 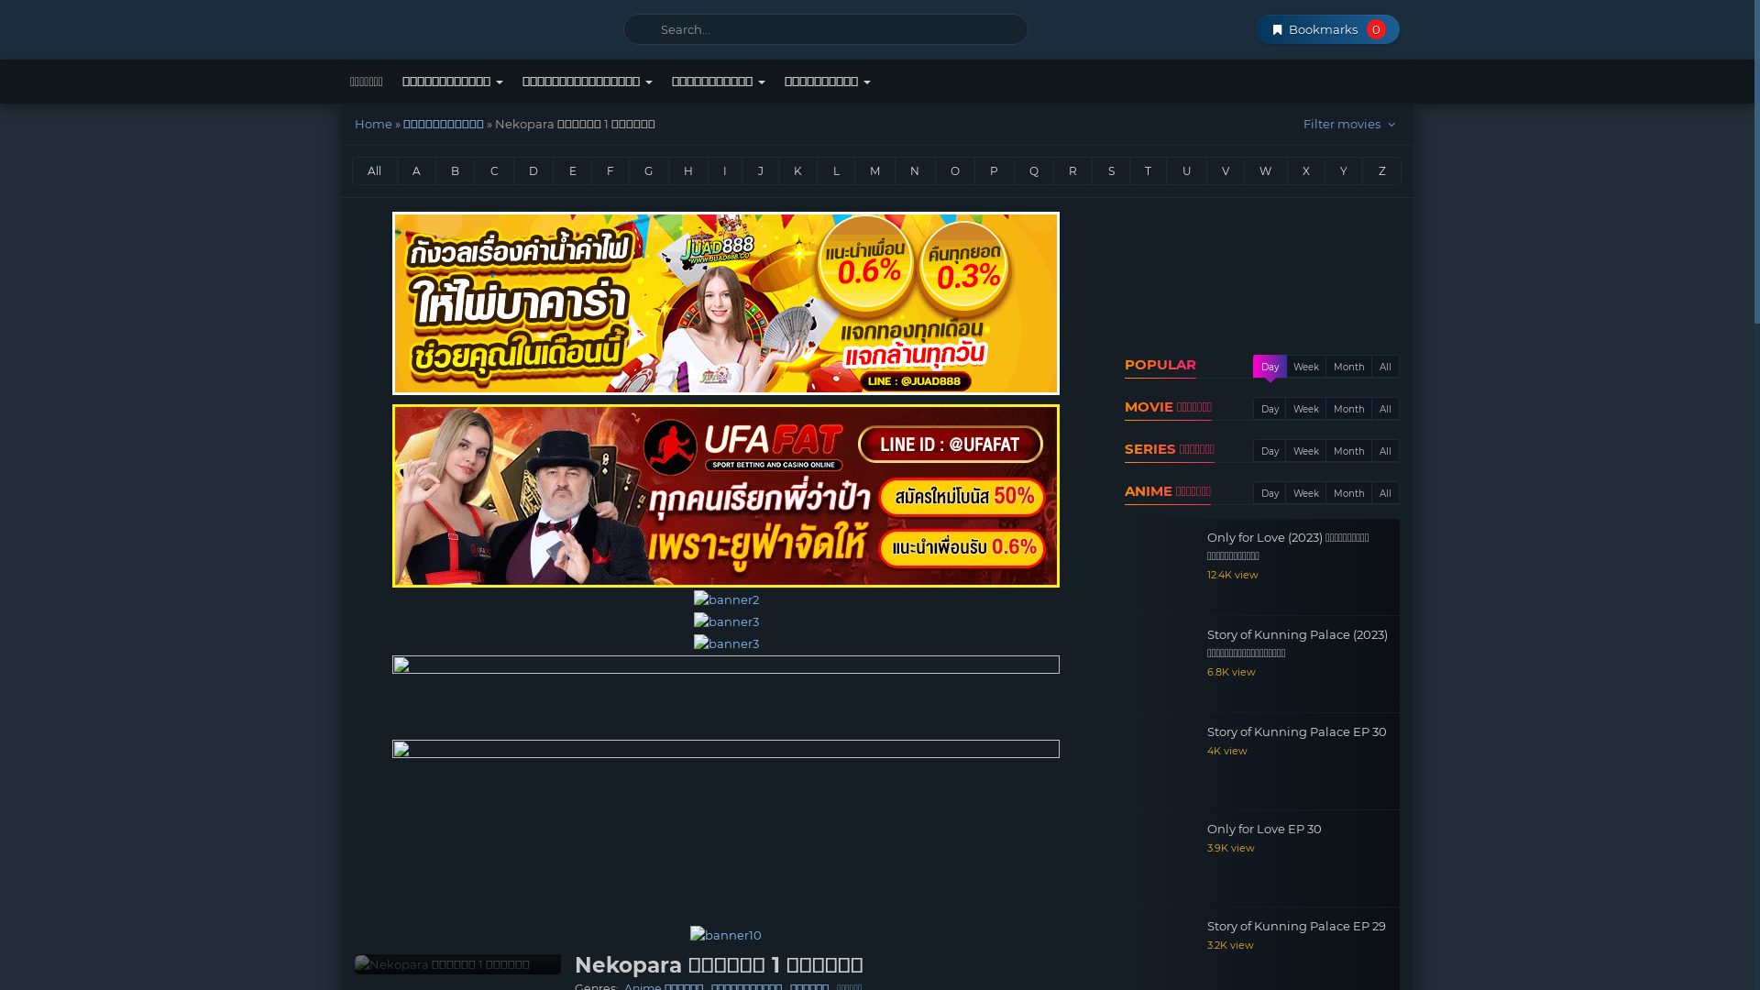 I want to click on Month, so click(x=1349, y=451).